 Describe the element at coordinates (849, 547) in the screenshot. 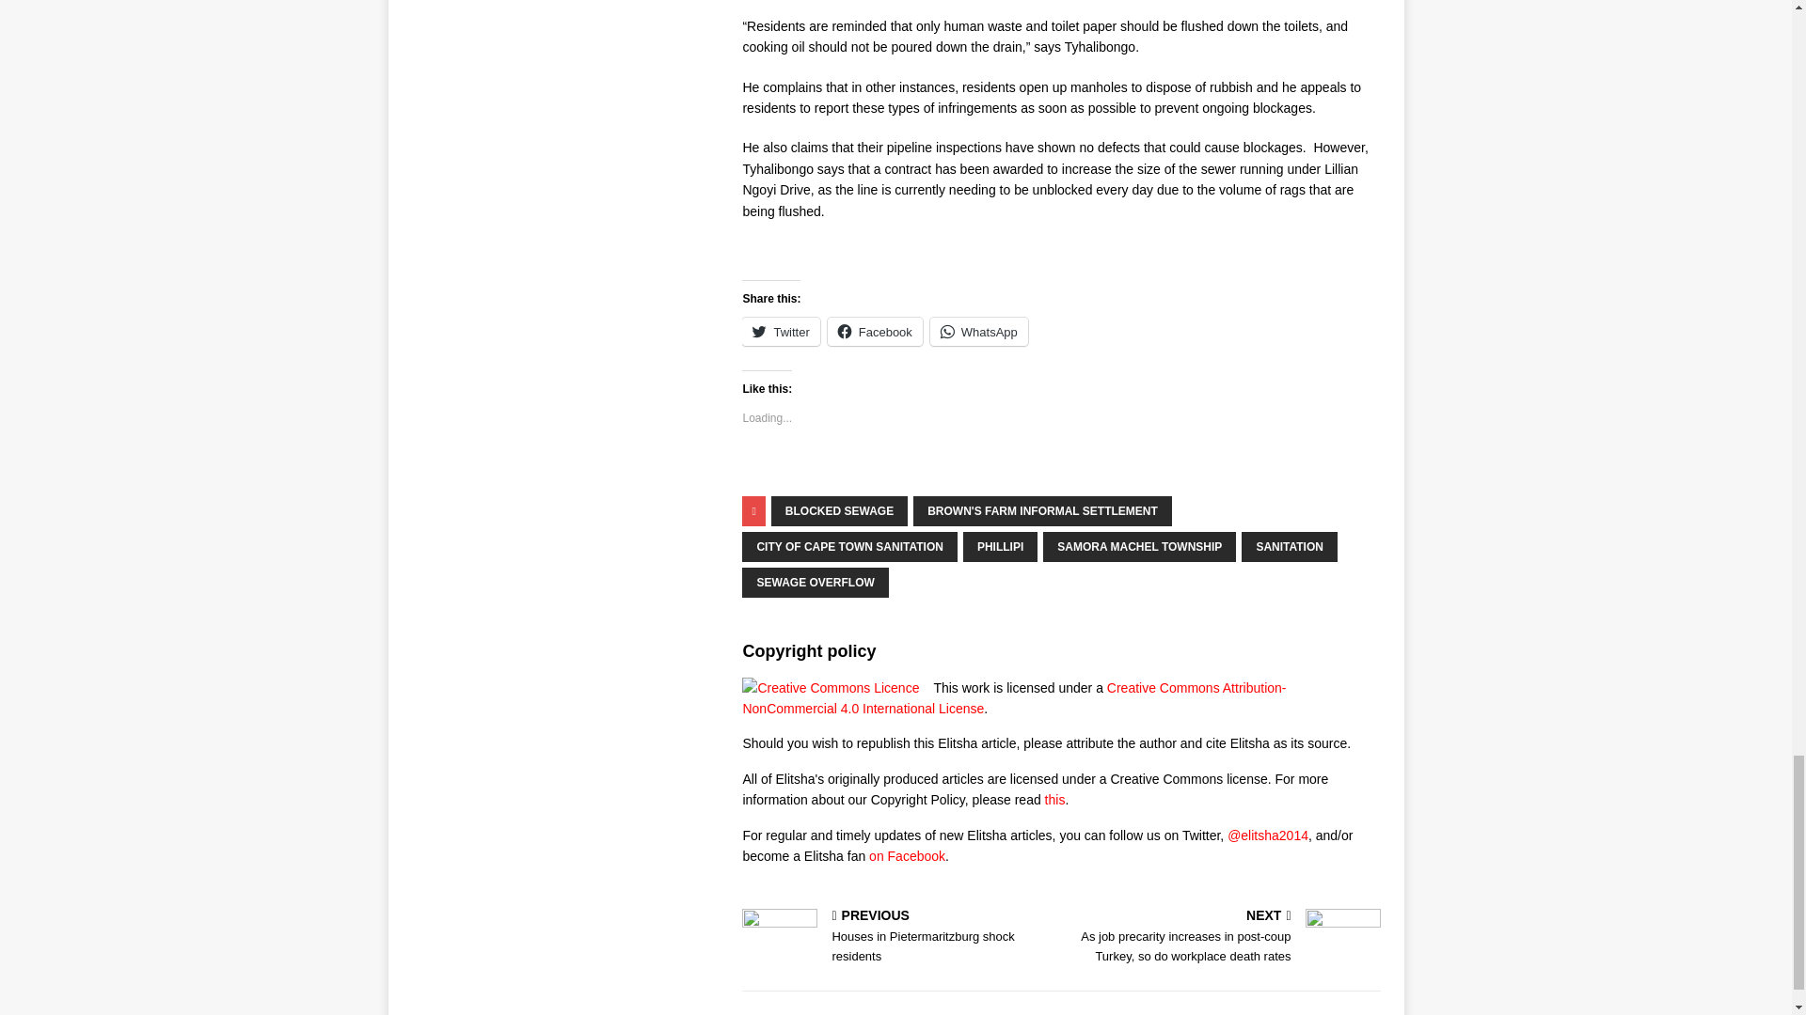

I see `CITY OF CAPE TOWN SANITATION` at that location.